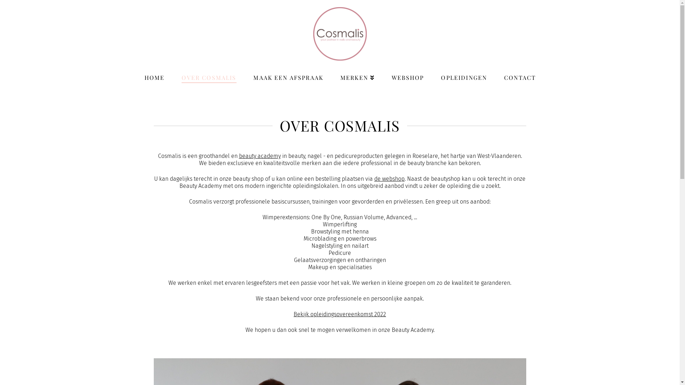 The width and height of the screenshot is (685, 385). Describe the element at coordinates (154, 73) in the screenshot. I see `HOME` at that location.